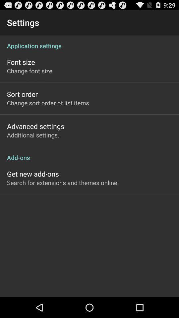 The height and width of the screenshot is (318, 179). I want to click on jump to the search for extensions item, so click(63, 183).